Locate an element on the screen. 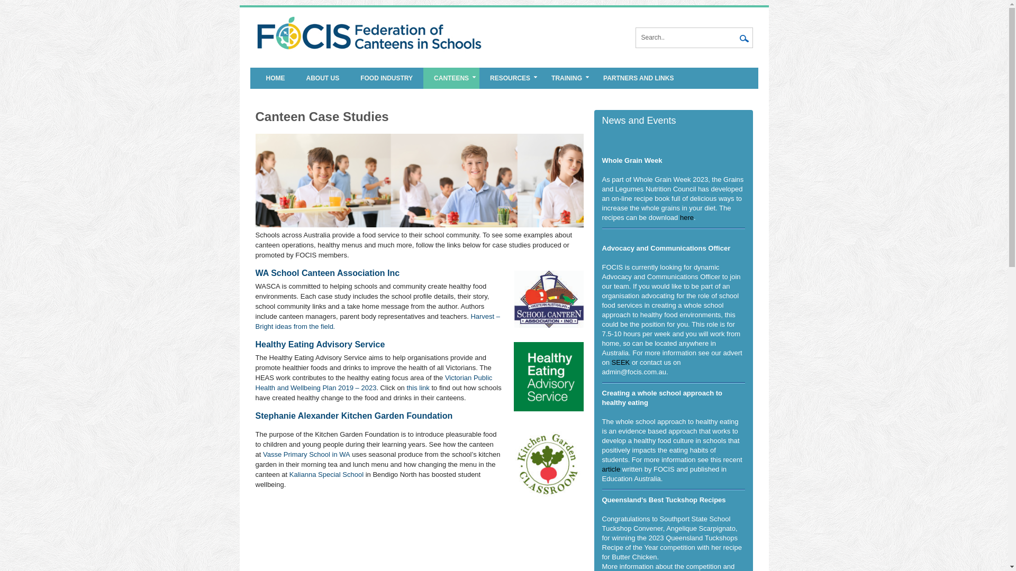  Kalianna Special School is located at coordinates (326, 474).